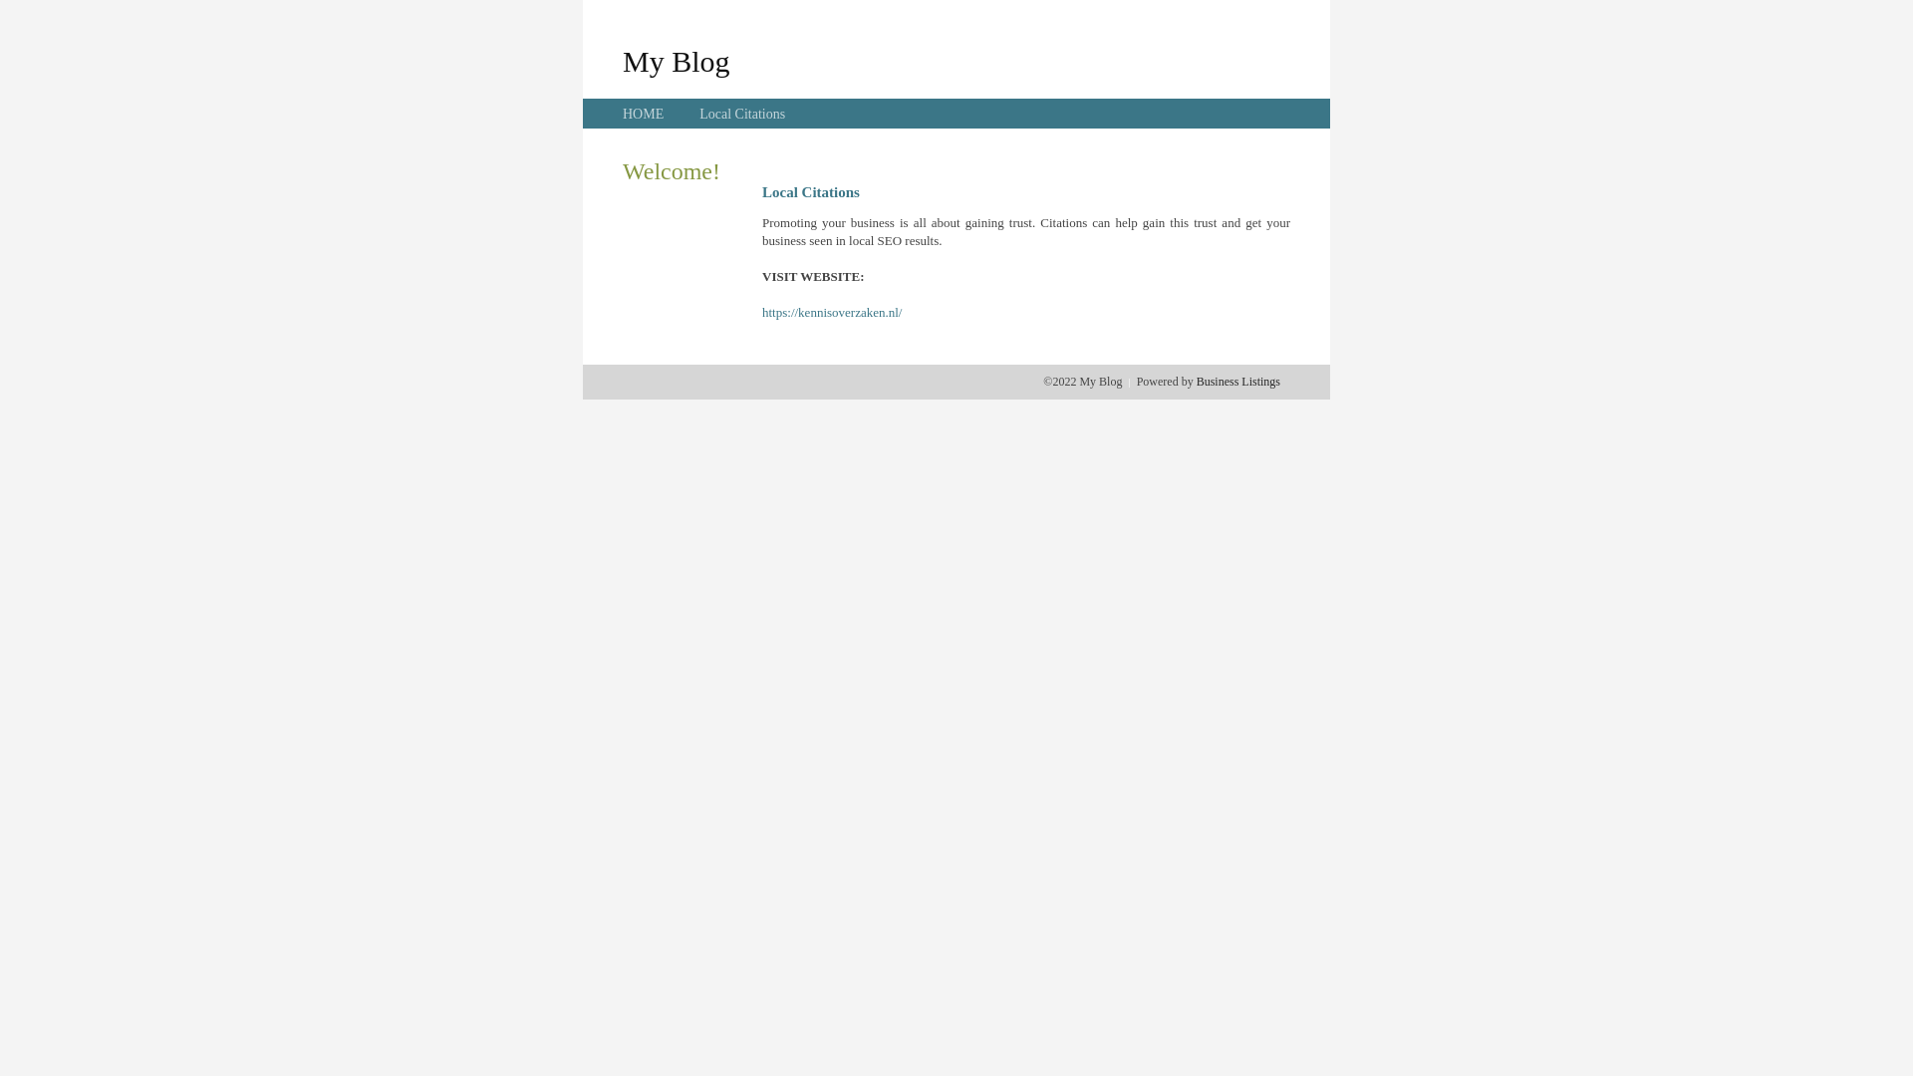  What do you see at coordinates (1238, 382) in the screenshot?
I see `Business Listings` at bounding box center [1238, 382].